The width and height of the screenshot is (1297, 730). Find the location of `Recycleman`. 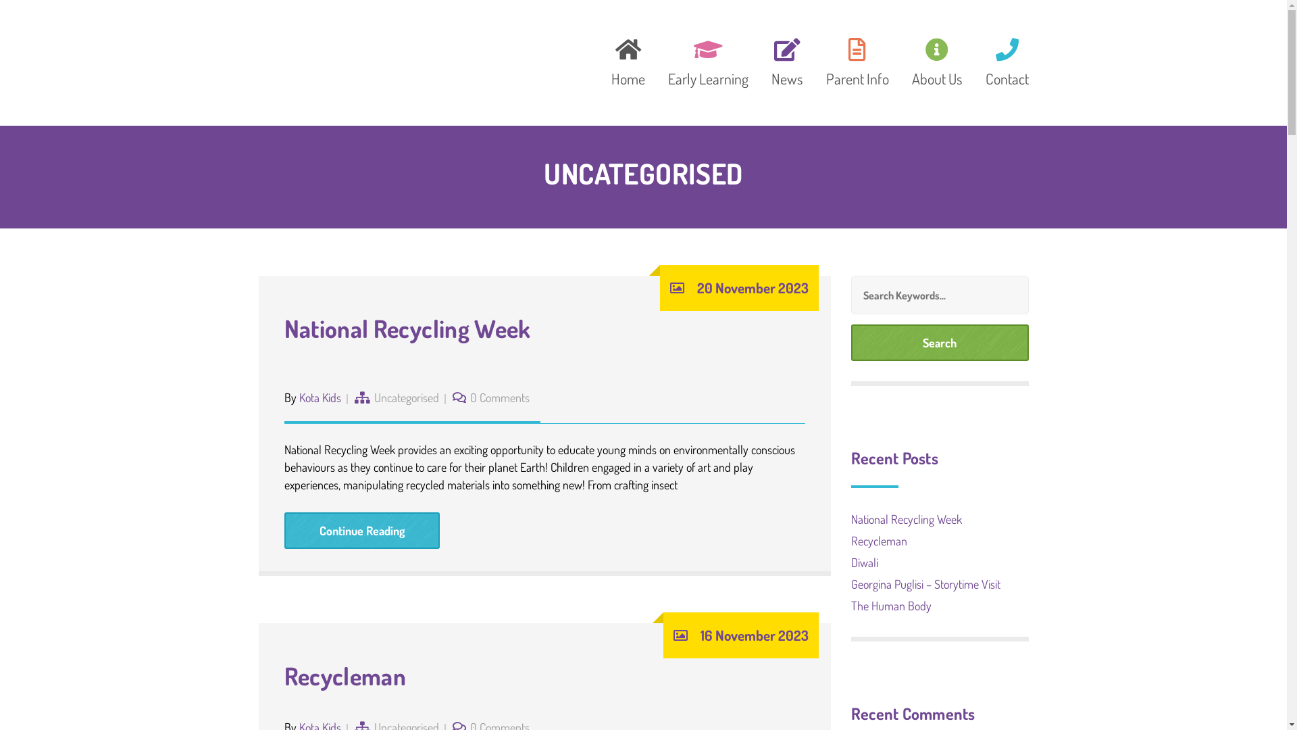

Recycleman is located at coordinates (880, 541).